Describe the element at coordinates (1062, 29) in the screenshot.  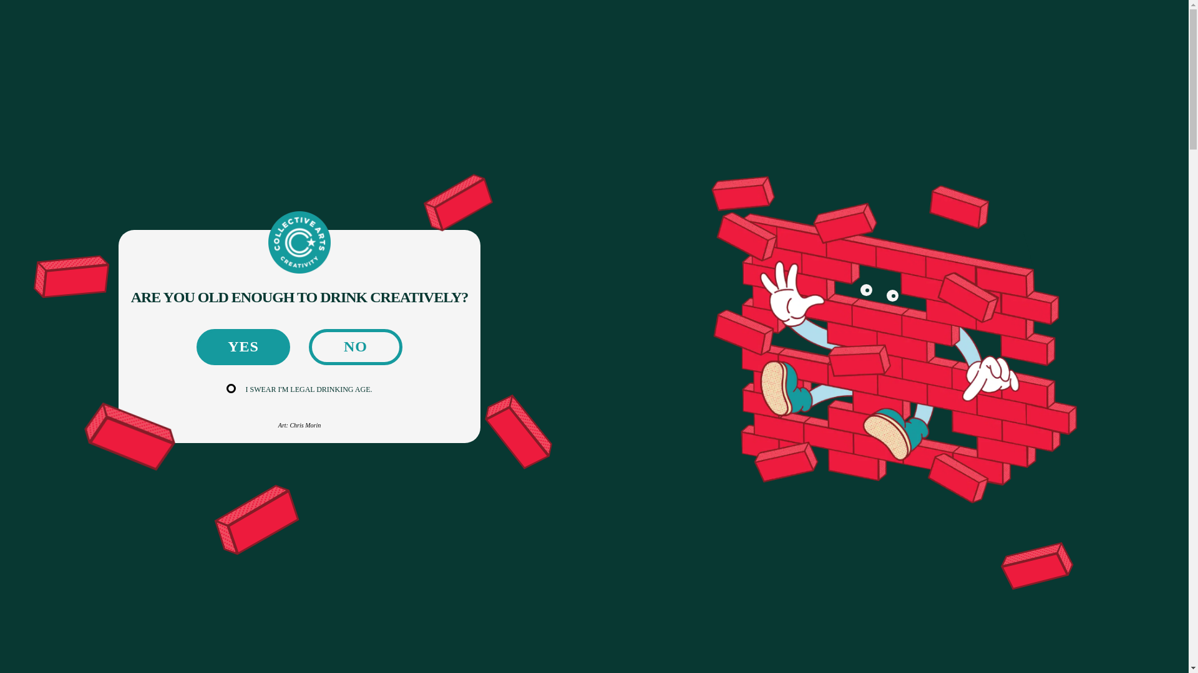
I see `0` at that location.